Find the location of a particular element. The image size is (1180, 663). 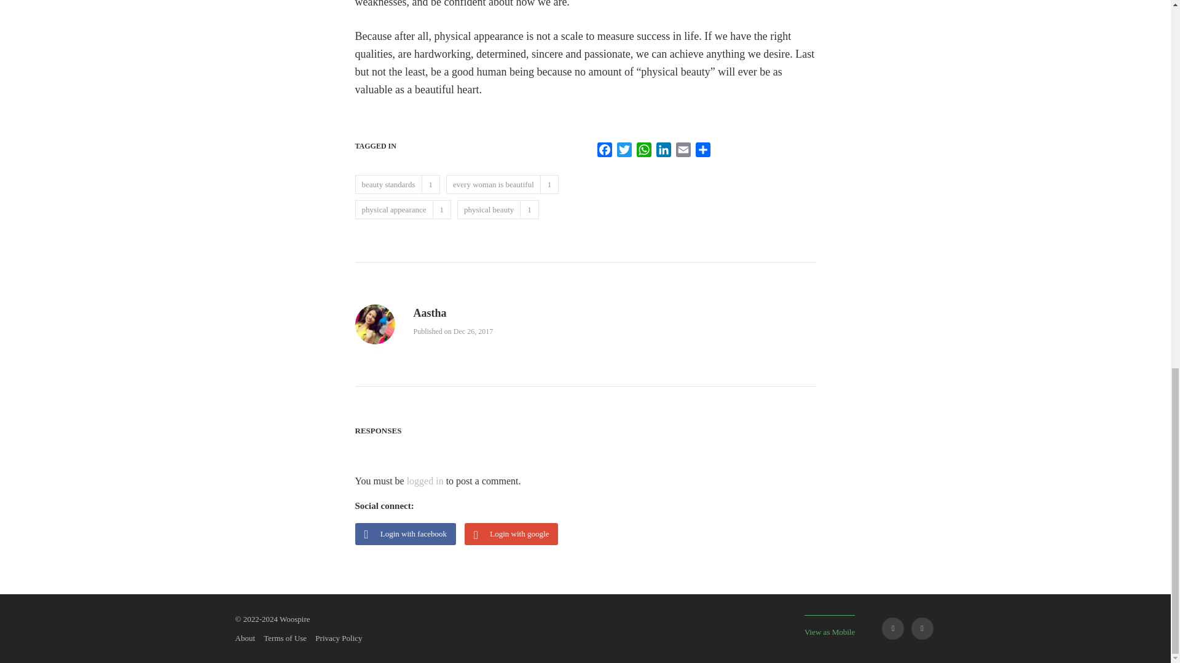

Email is located at coordinates (683, 152).